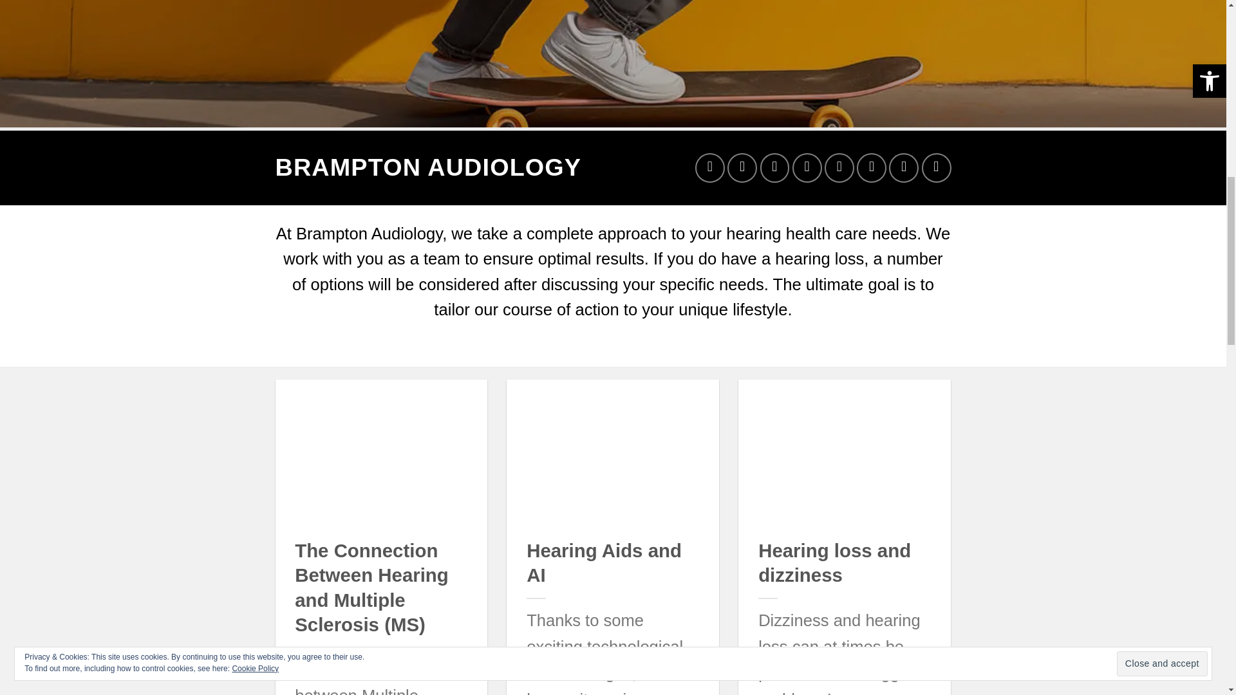 The height and width of the screenshot is (695, 1236). What do you see at coordinates (709, 167) in the screenshot?
I see `Share on Facebook` at bounding box center [709, 167].